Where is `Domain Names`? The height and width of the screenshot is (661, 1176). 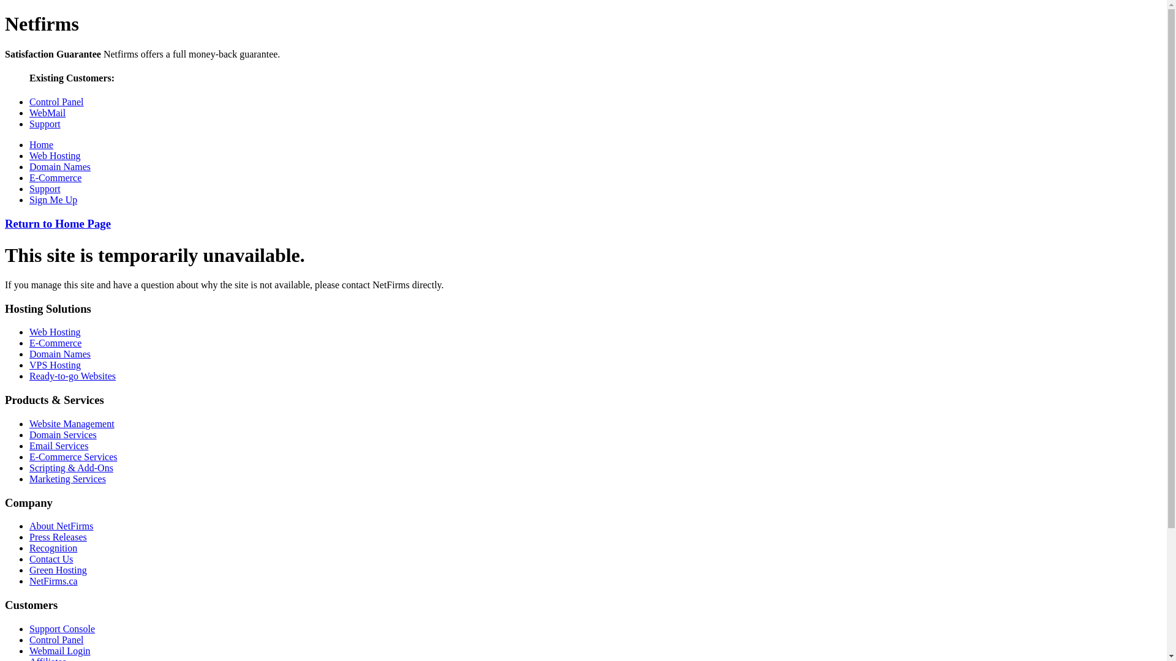
Domain Names is located at coordinates (60, 166).